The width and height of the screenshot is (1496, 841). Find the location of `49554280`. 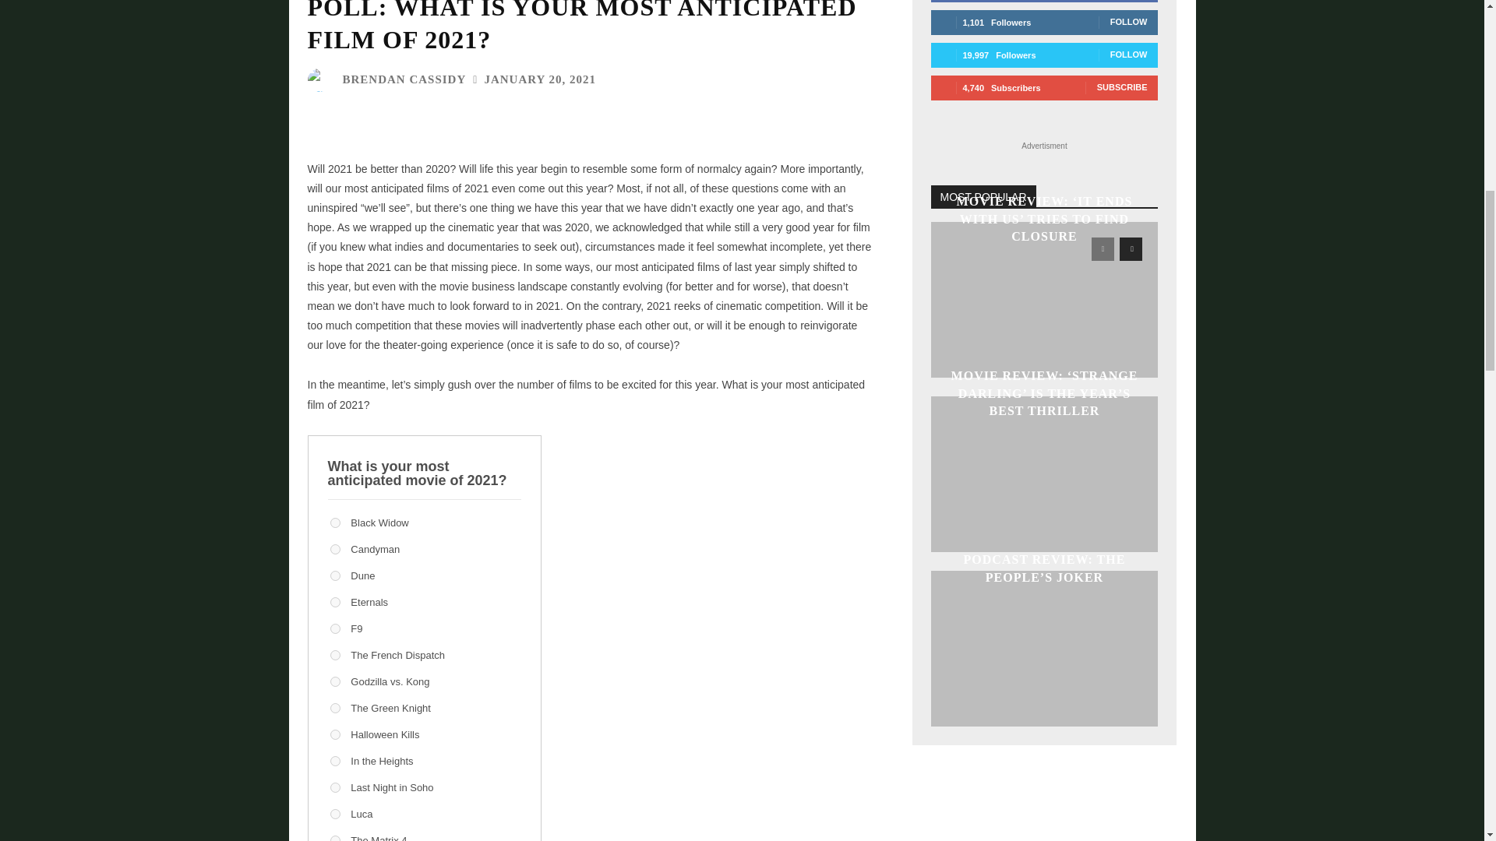

49554280 is located at coordinates (335, 707).